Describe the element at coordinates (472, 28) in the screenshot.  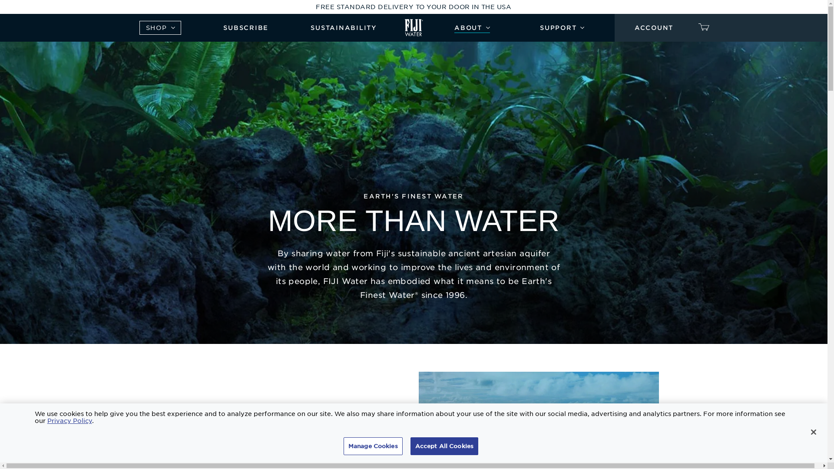
I see `ABOUT` at that location.